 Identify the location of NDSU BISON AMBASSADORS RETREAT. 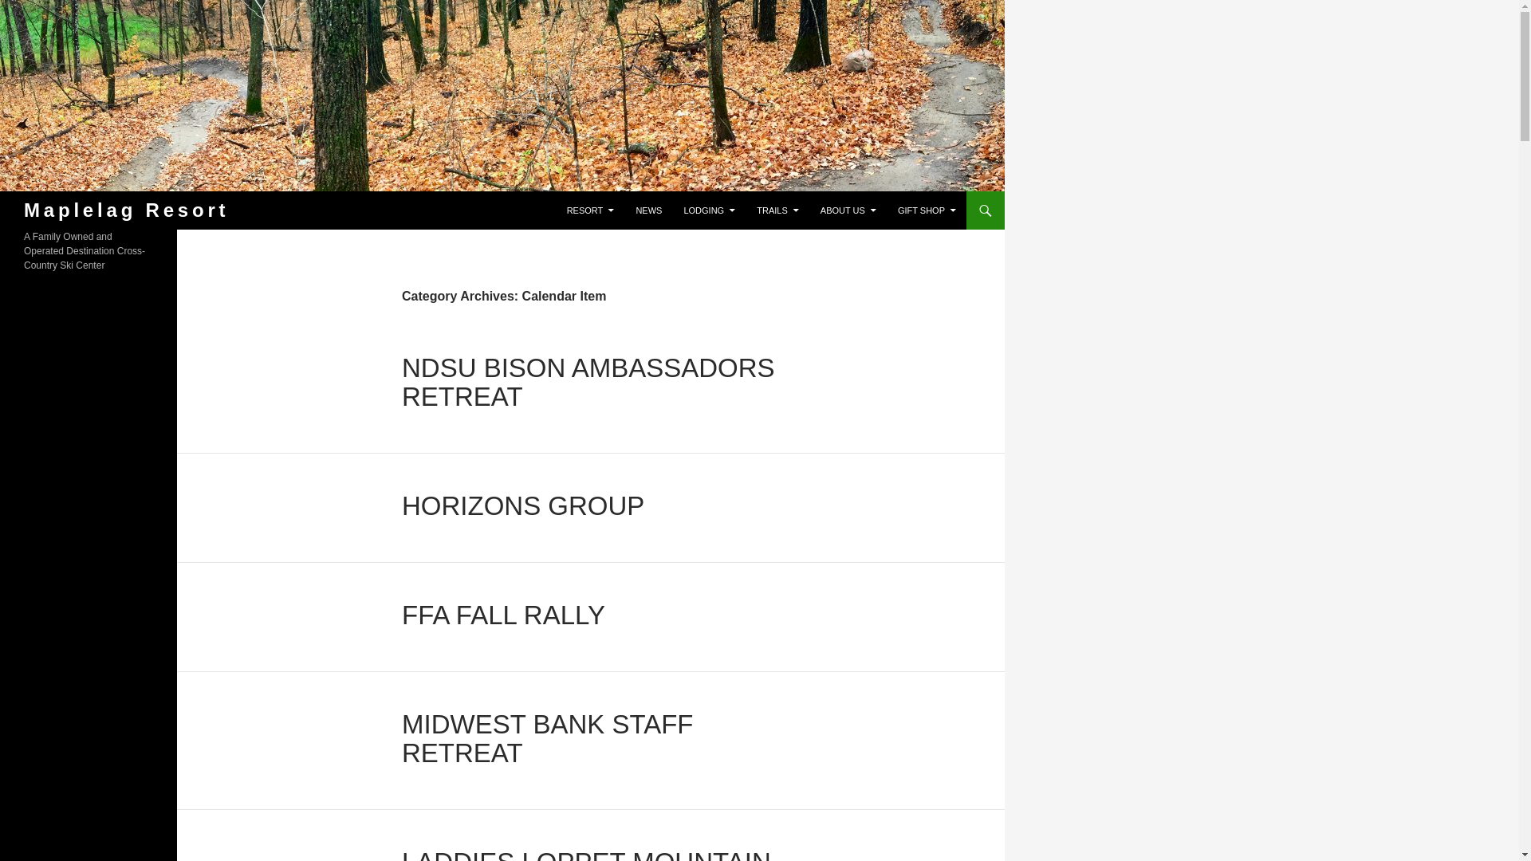
(588, 382).